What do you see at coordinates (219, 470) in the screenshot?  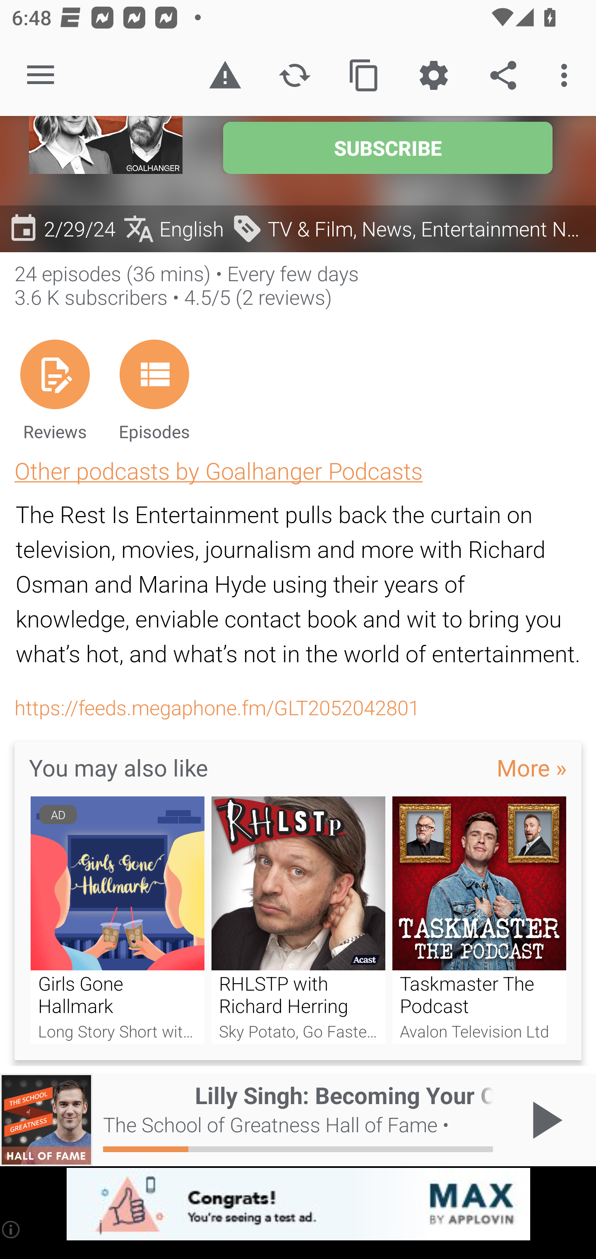 I see `Other podcasts by Goalhanger Podcasts` at bounding box center [219, 470].